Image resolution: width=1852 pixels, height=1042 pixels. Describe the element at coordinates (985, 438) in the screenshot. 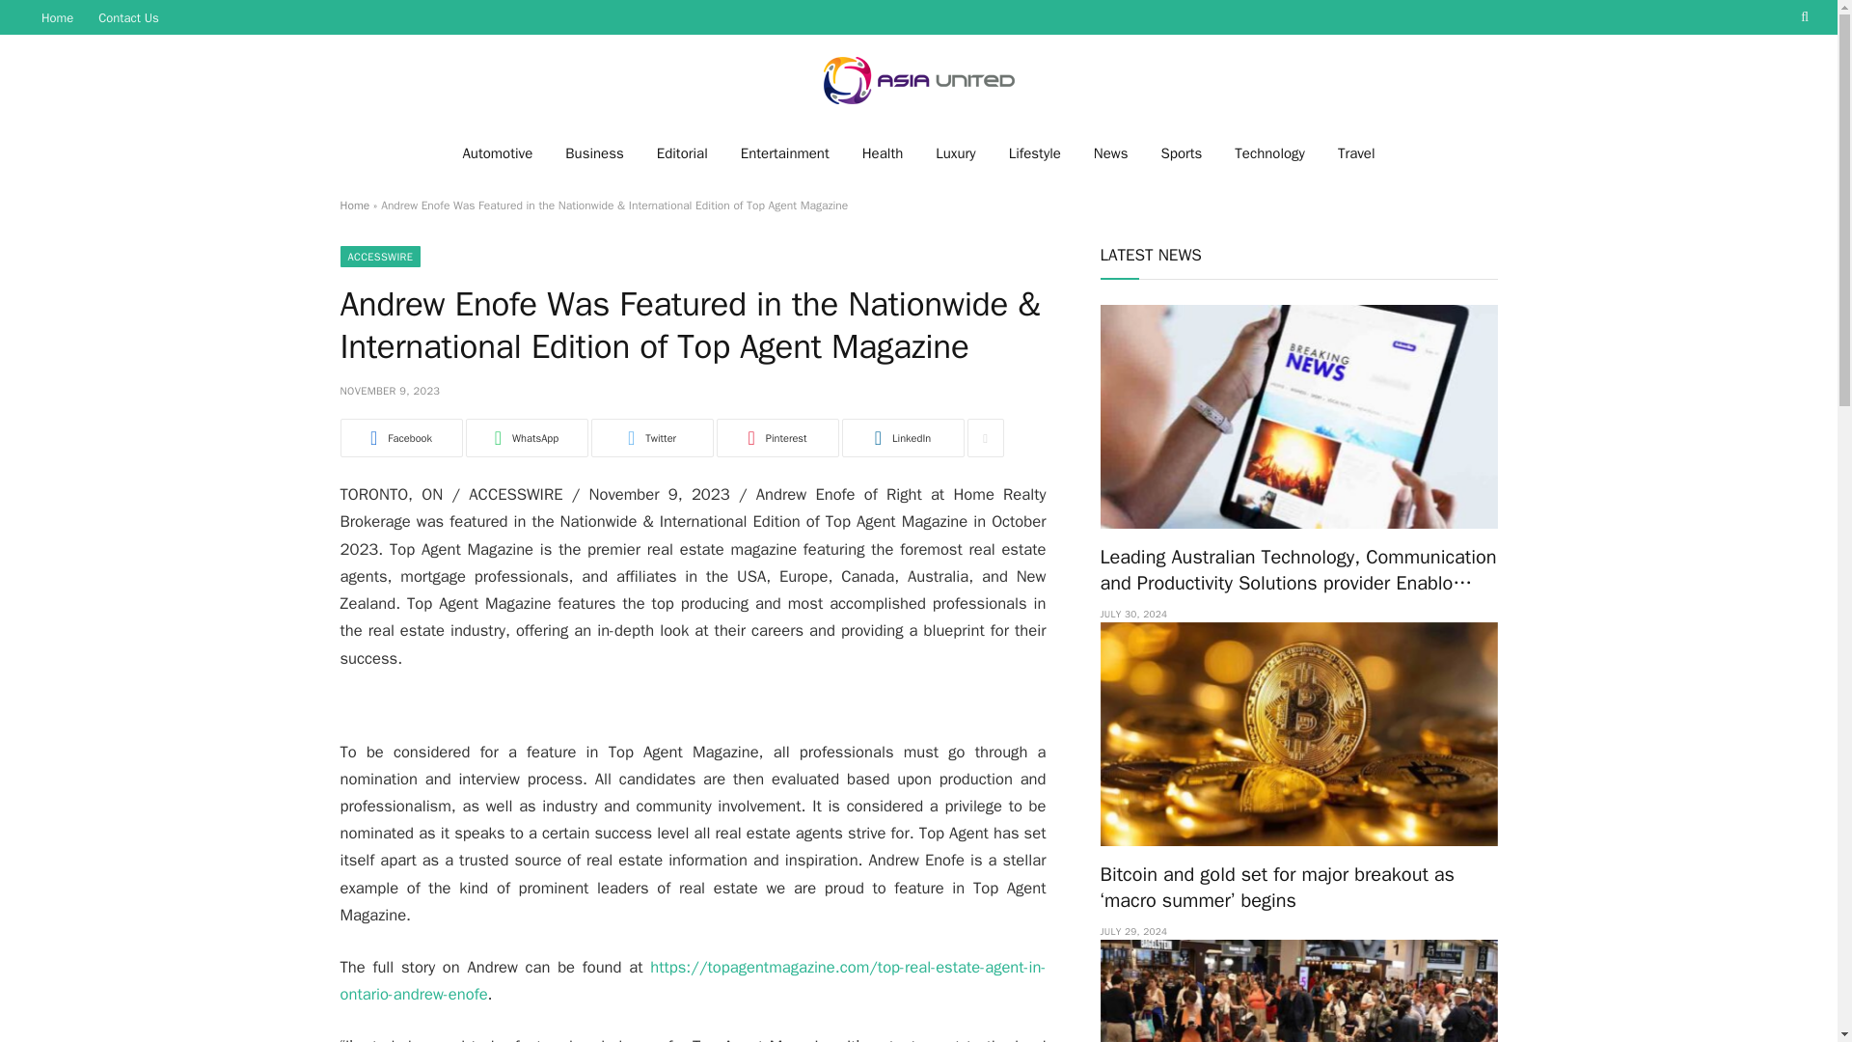

I see `Show More Social Sharing` at that location.